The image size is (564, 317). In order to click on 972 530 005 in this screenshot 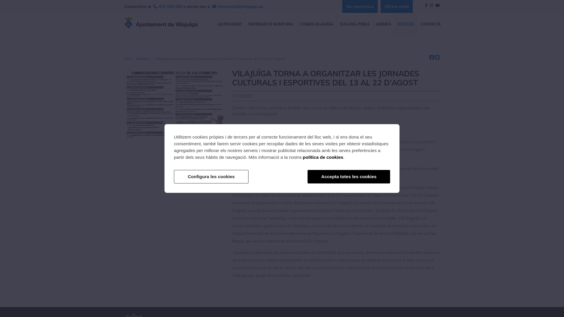, I will do `click(171, 6)`.